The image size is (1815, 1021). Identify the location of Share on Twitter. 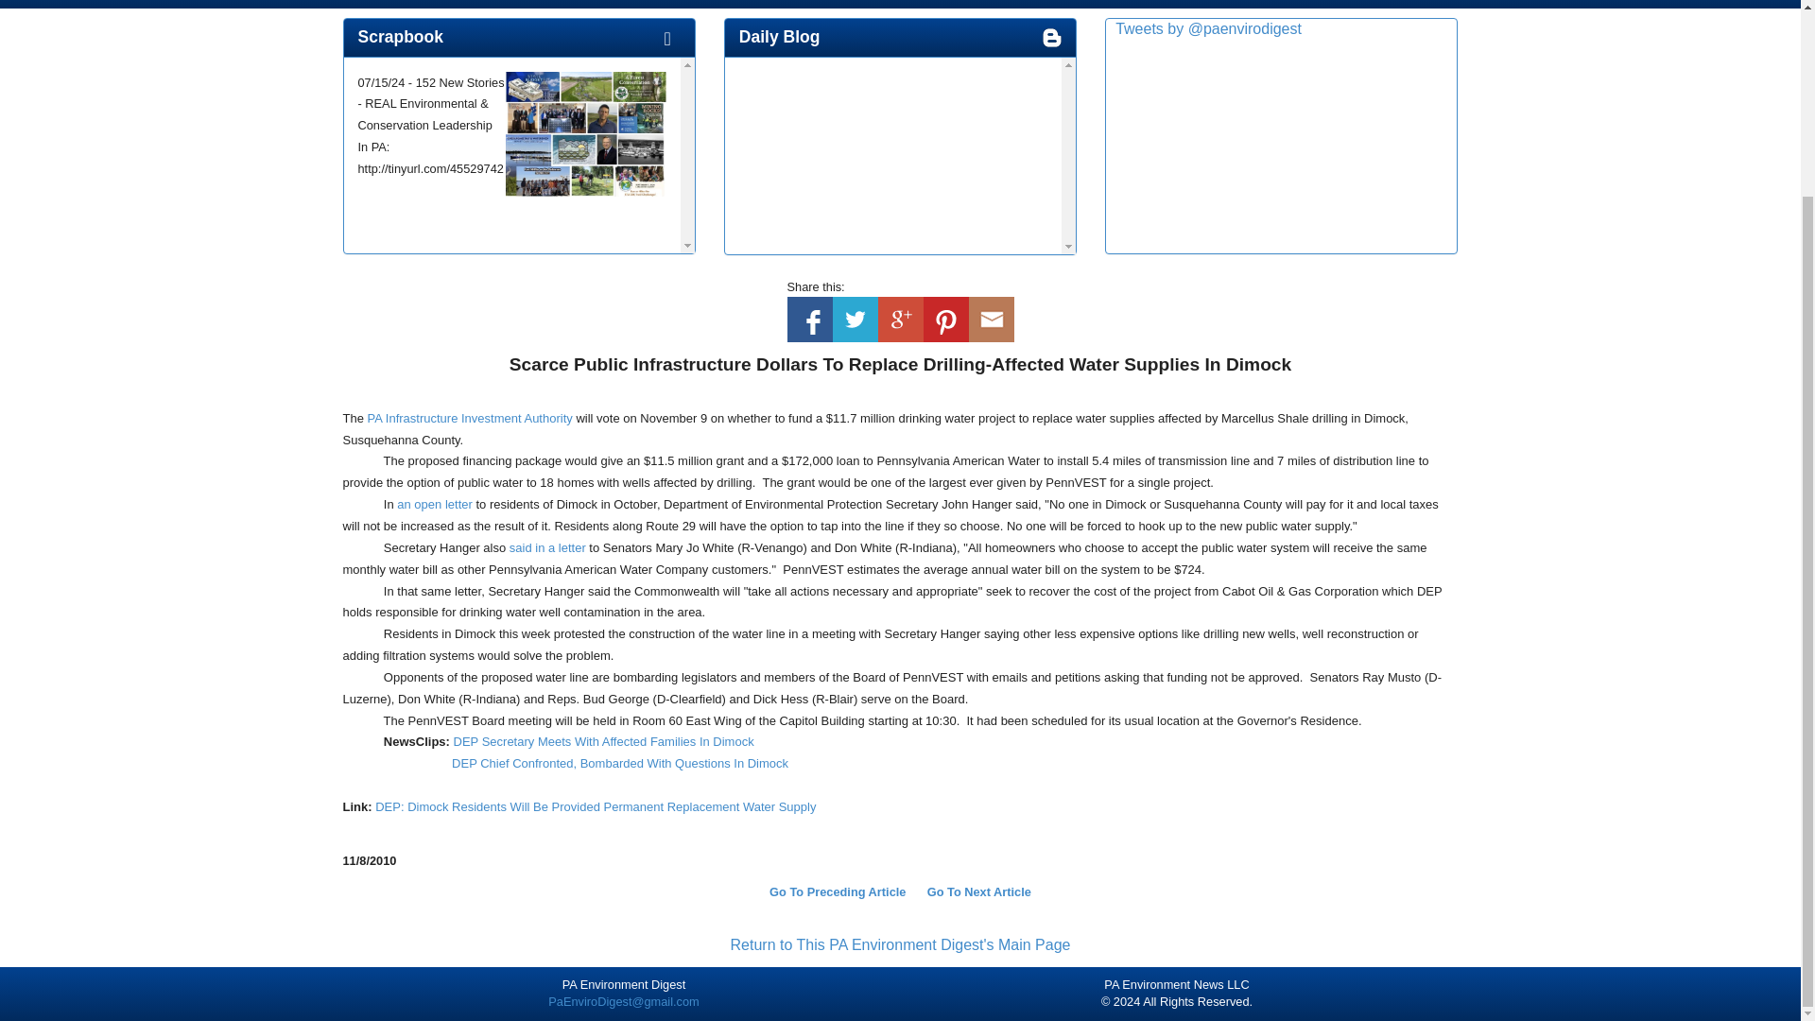
(854, 319).